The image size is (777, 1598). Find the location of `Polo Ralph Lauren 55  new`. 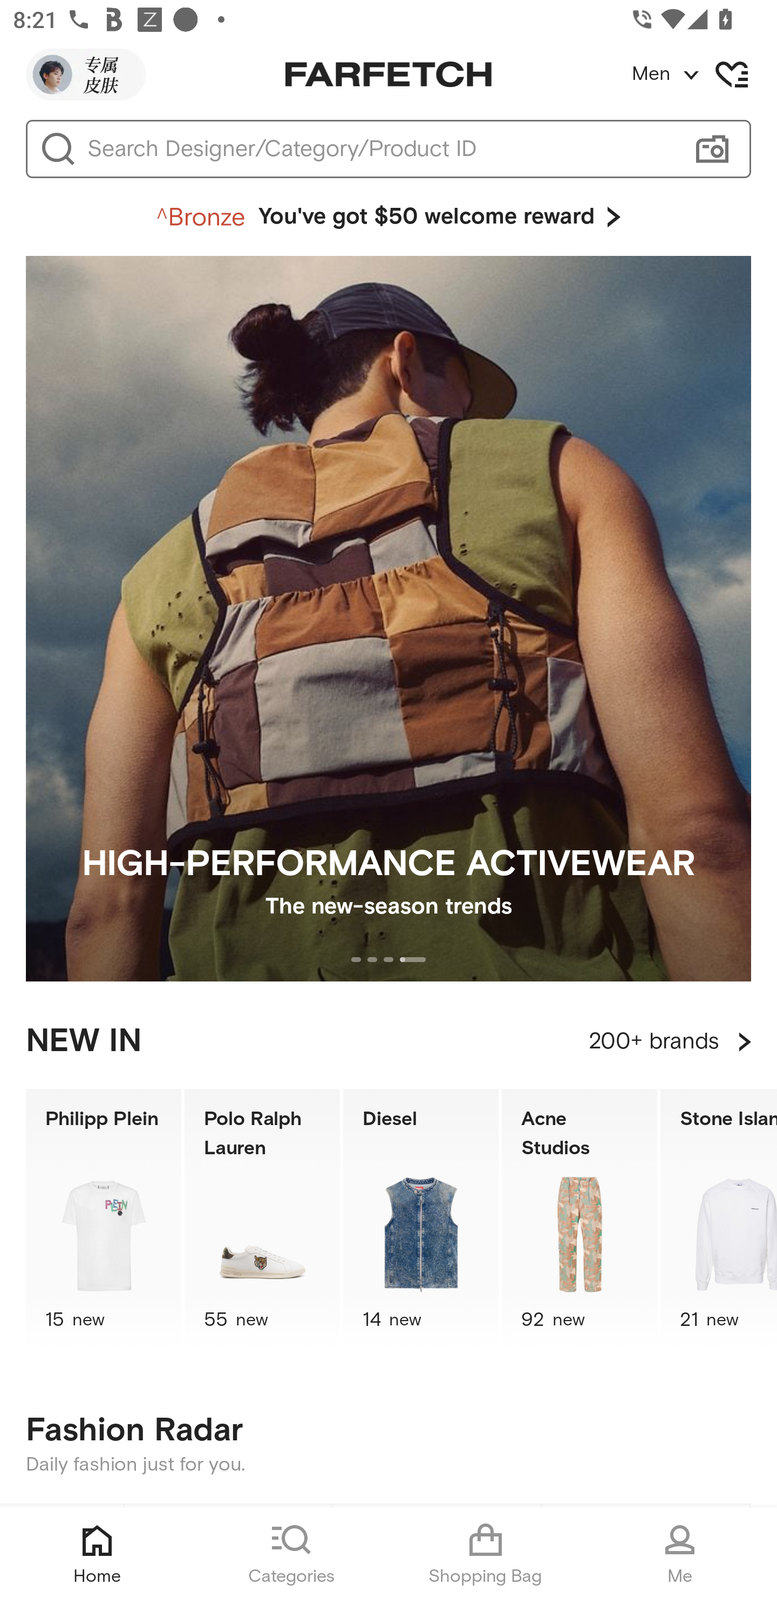

Polo Ralph Lauren 55  new is located at coordinates (262, 1220).